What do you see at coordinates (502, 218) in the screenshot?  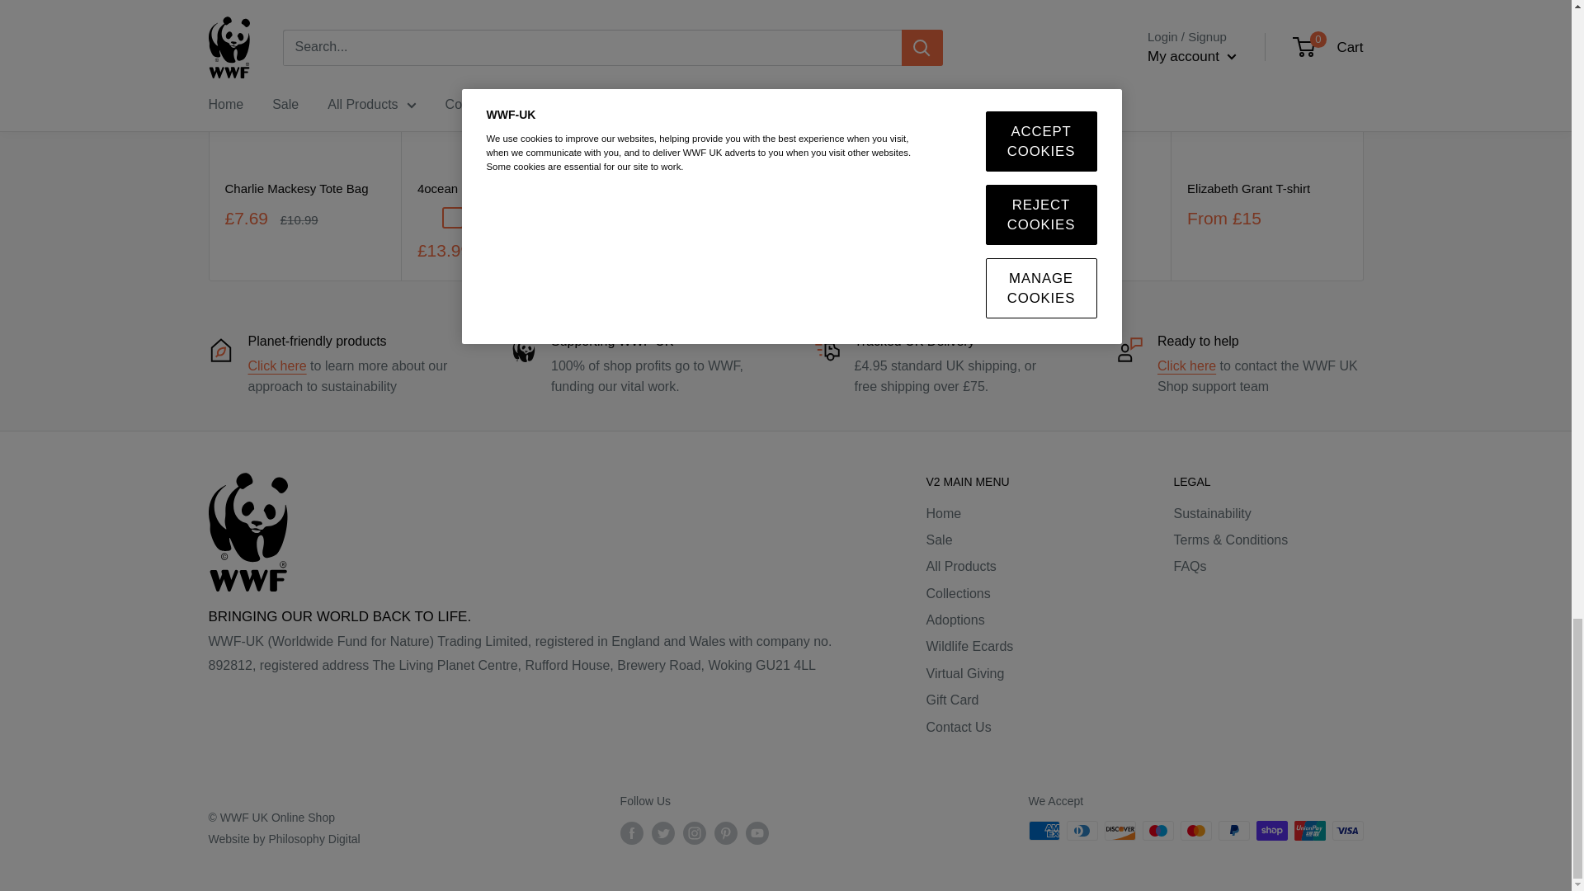 I see `Blue` at bounding box center [502, 218].